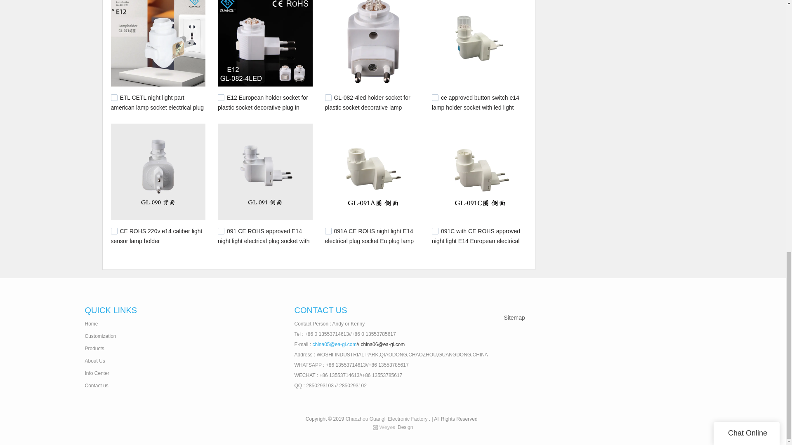 The image size is (792, 445). What do you see at coordinates (328, 97) in the screenshot?
I see `10479` at bounding box center [328, 97].